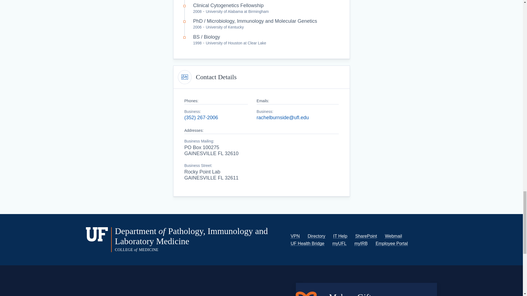 The width and height of the screenshot is (527, 296). What do you see at coordinates (391, 243) in the screenshot?
I see `Employee Portal` at bounding box center [391, 243].